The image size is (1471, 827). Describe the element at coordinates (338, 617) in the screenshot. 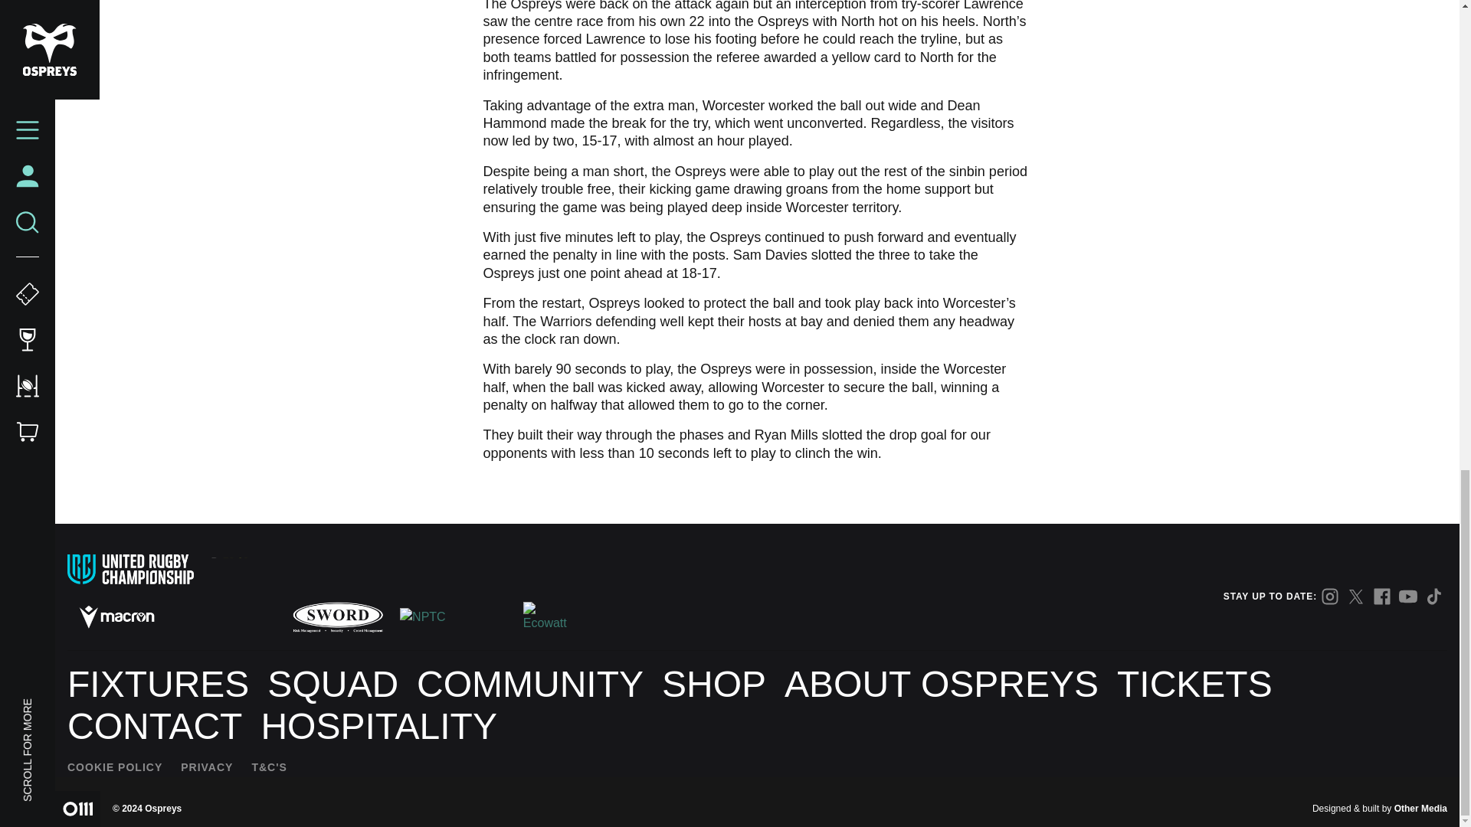

I see `Sword` at that location.